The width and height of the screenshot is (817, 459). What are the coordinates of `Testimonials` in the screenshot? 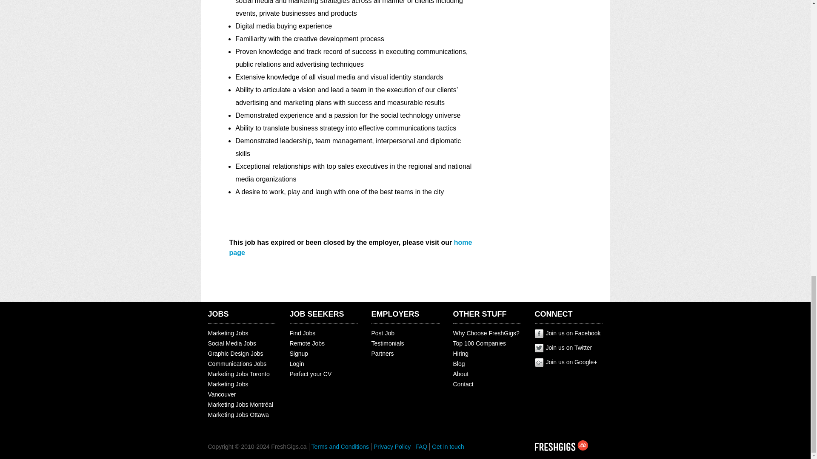 It's located at (387, 343).